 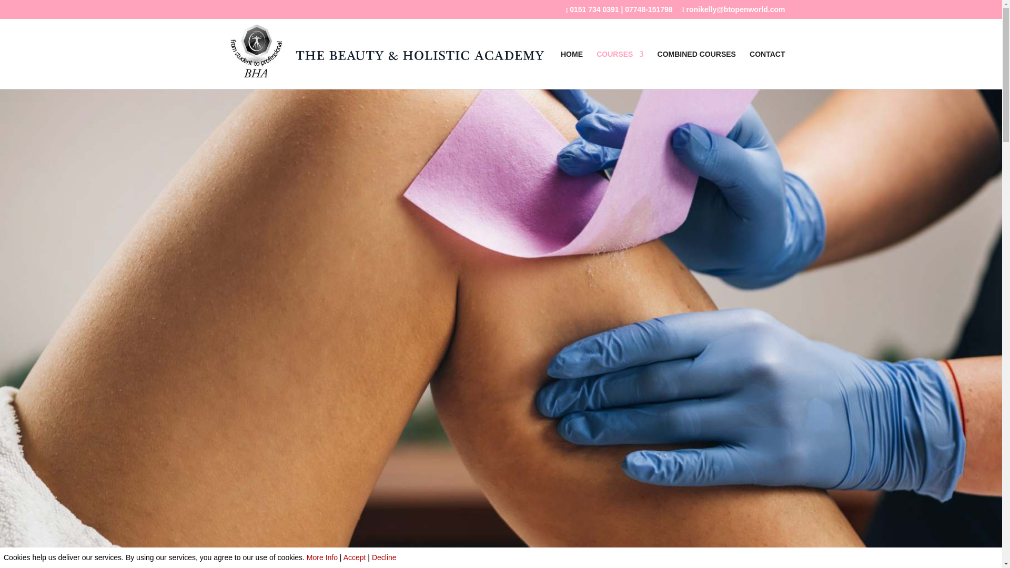 What do you see at coordinates (696, 69) in the screenshot?
I see `COMBINED COURSES` at bounding box center [696, 69].